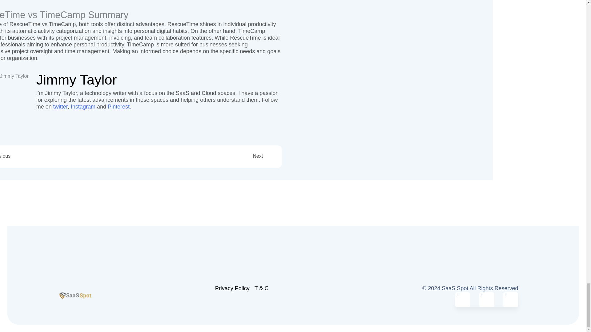 Image resolution: width=591 pixels, height=332 pixels. I want to click on Instagram, so click(83, 106).